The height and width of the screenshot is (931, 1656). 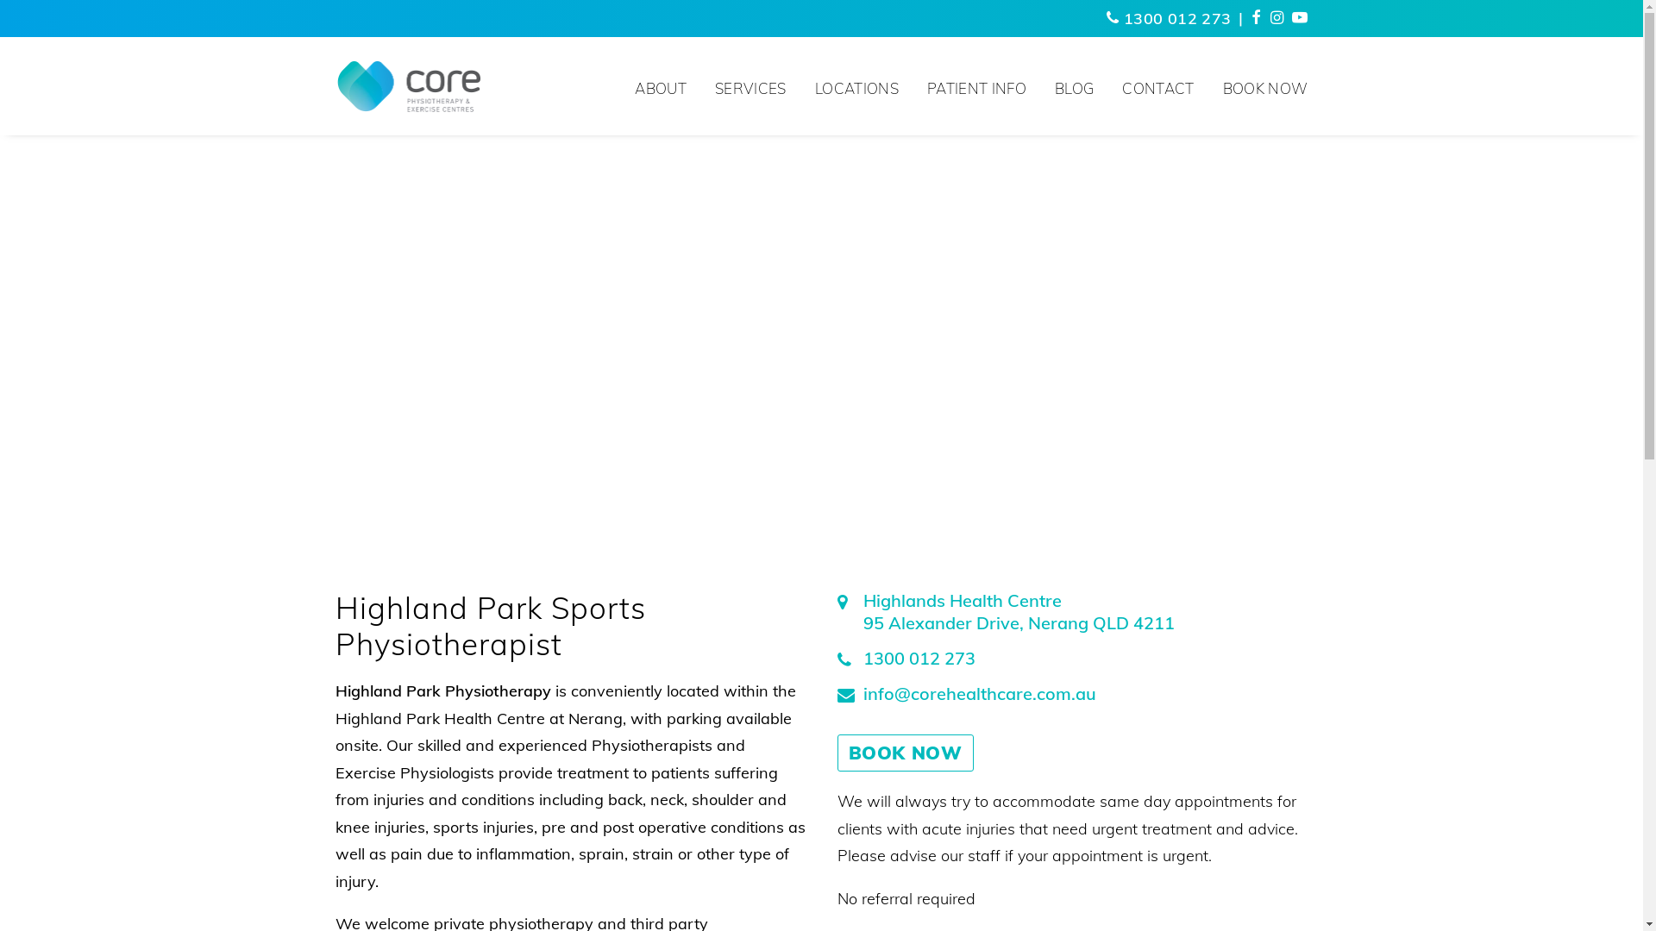 What do you see at coordinates (667, 86) in the screenshot?
I see `ABOUT` at bounding box center [667, 86].